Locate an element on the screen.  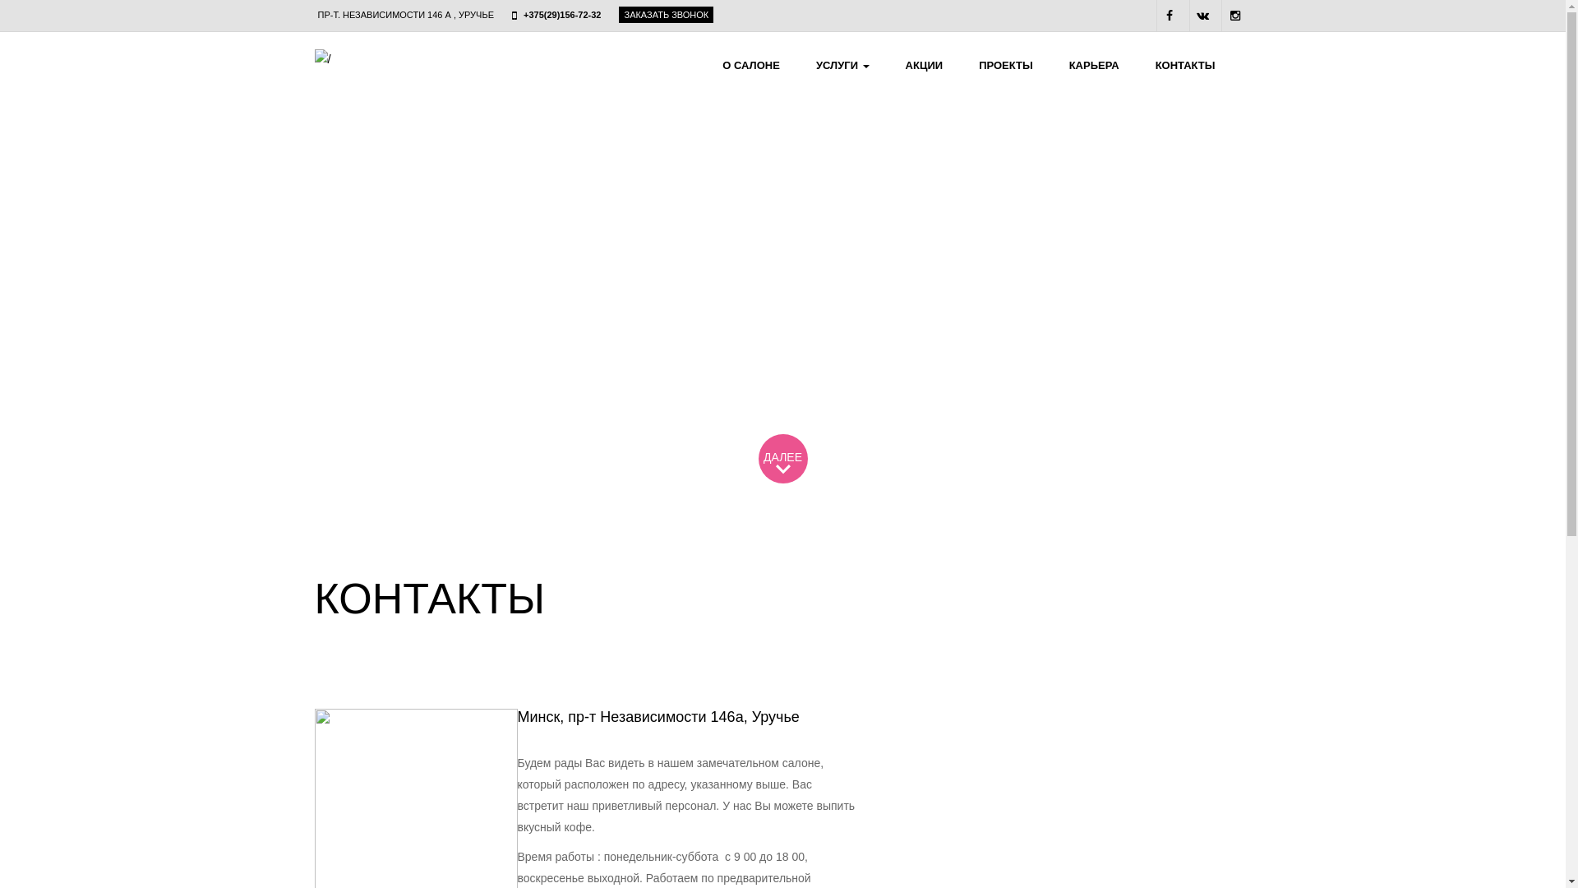
  is located at coordinates (1171, 16).